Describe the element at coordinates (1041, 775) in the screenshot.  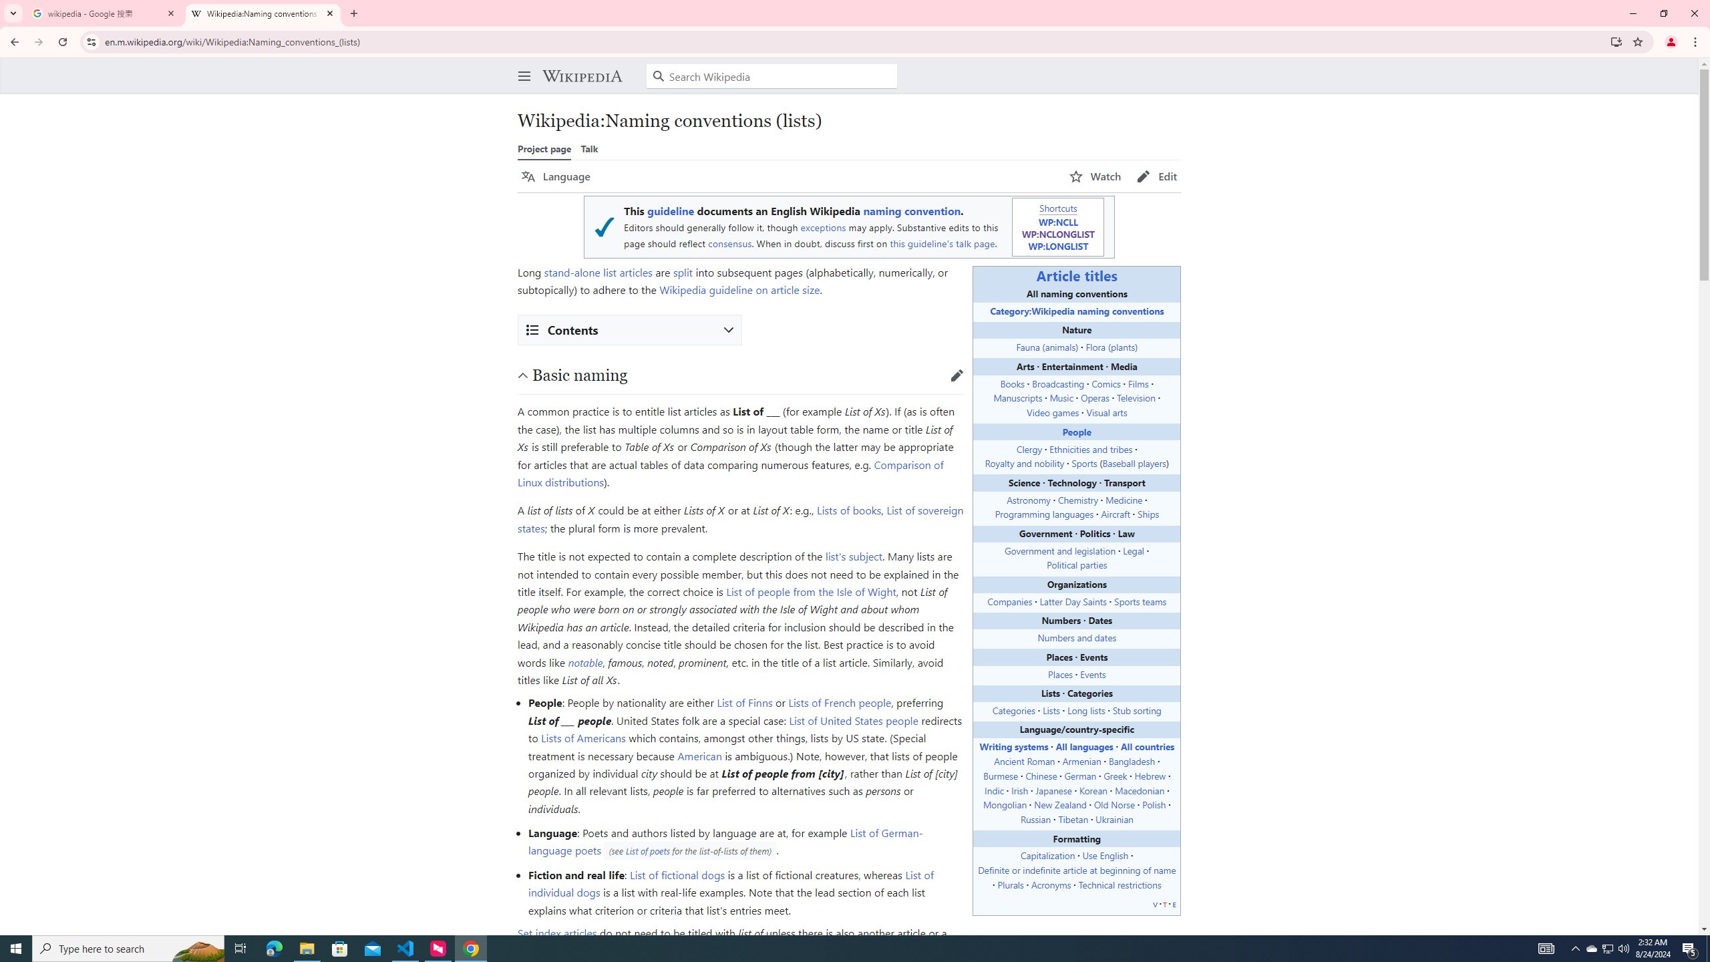
I see `Chinese` at that location.